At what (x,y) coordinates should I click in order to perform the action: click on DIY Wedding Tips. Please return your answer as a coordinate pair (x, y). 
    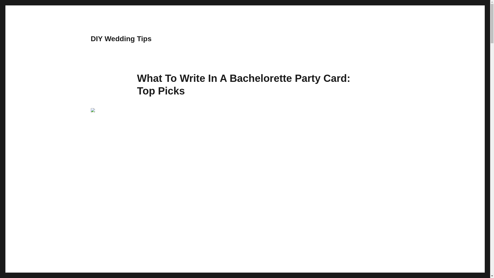
    Looking at the image, I should click on (121, 39).